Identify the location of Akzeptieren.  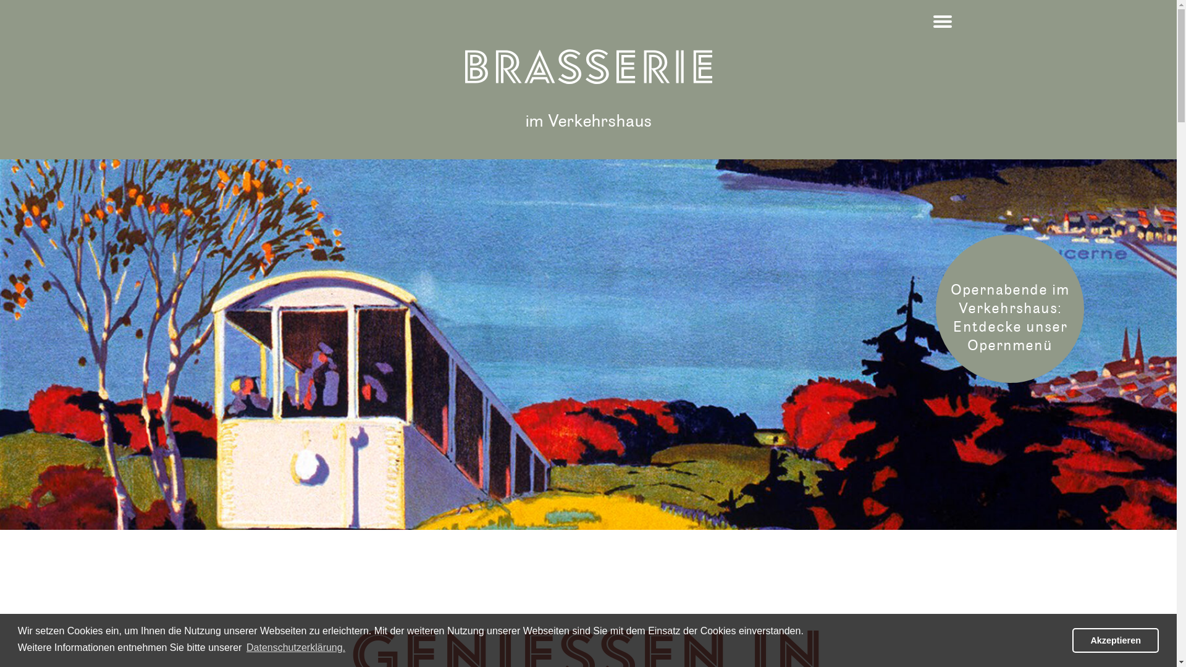
(1116, 640).